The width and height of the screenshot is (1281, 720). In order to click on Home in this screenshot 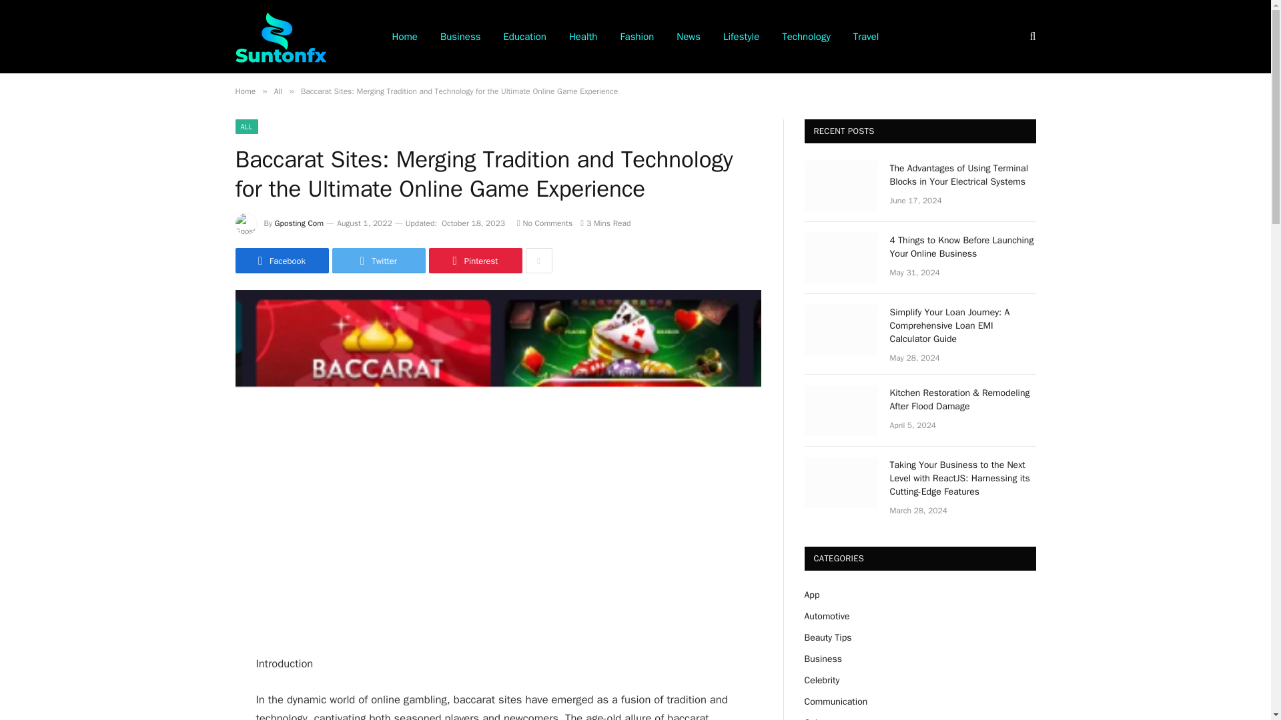, I will do `click(244, 91)`.